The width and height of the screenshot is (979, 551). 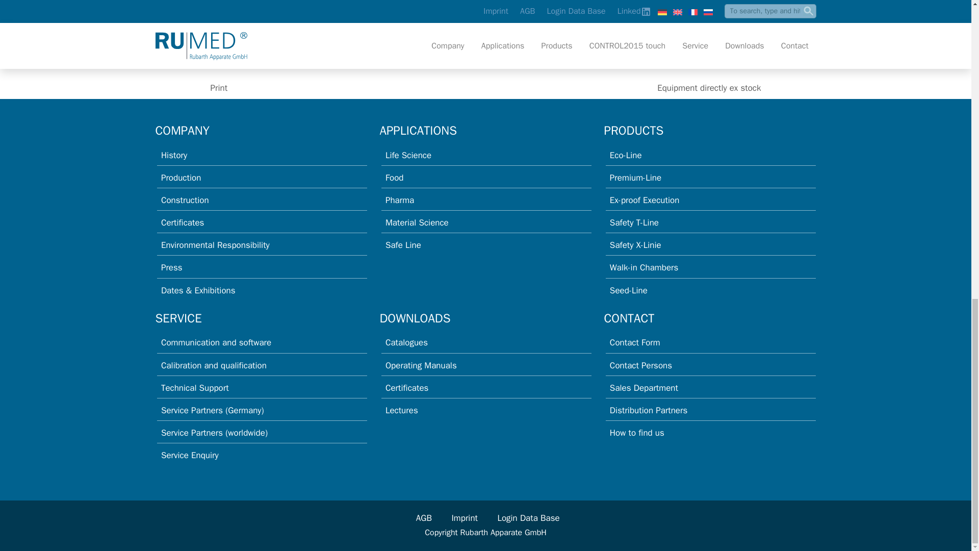 What do you see at coordinates (644, 267) in the screenshot?
I see `Walk-in Chambers` at bounding box center [644, 267].